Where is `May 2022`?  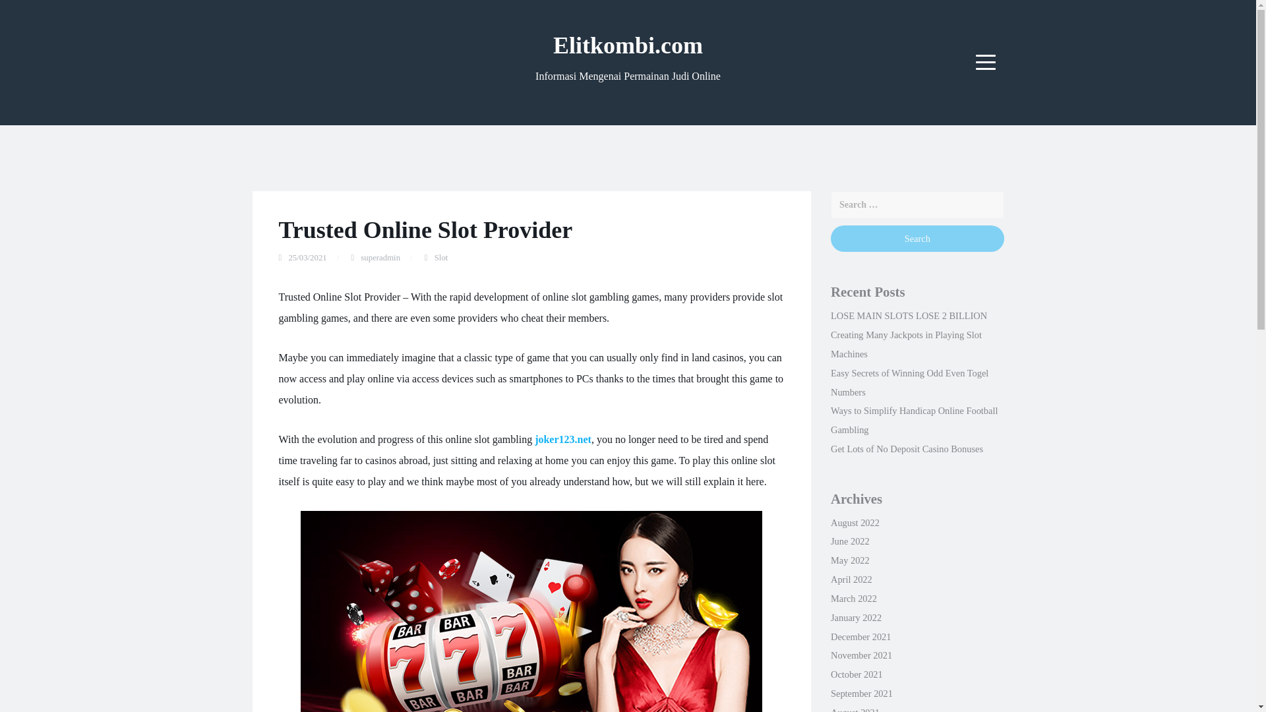
May 2022 is located at coordinates (850, 560).